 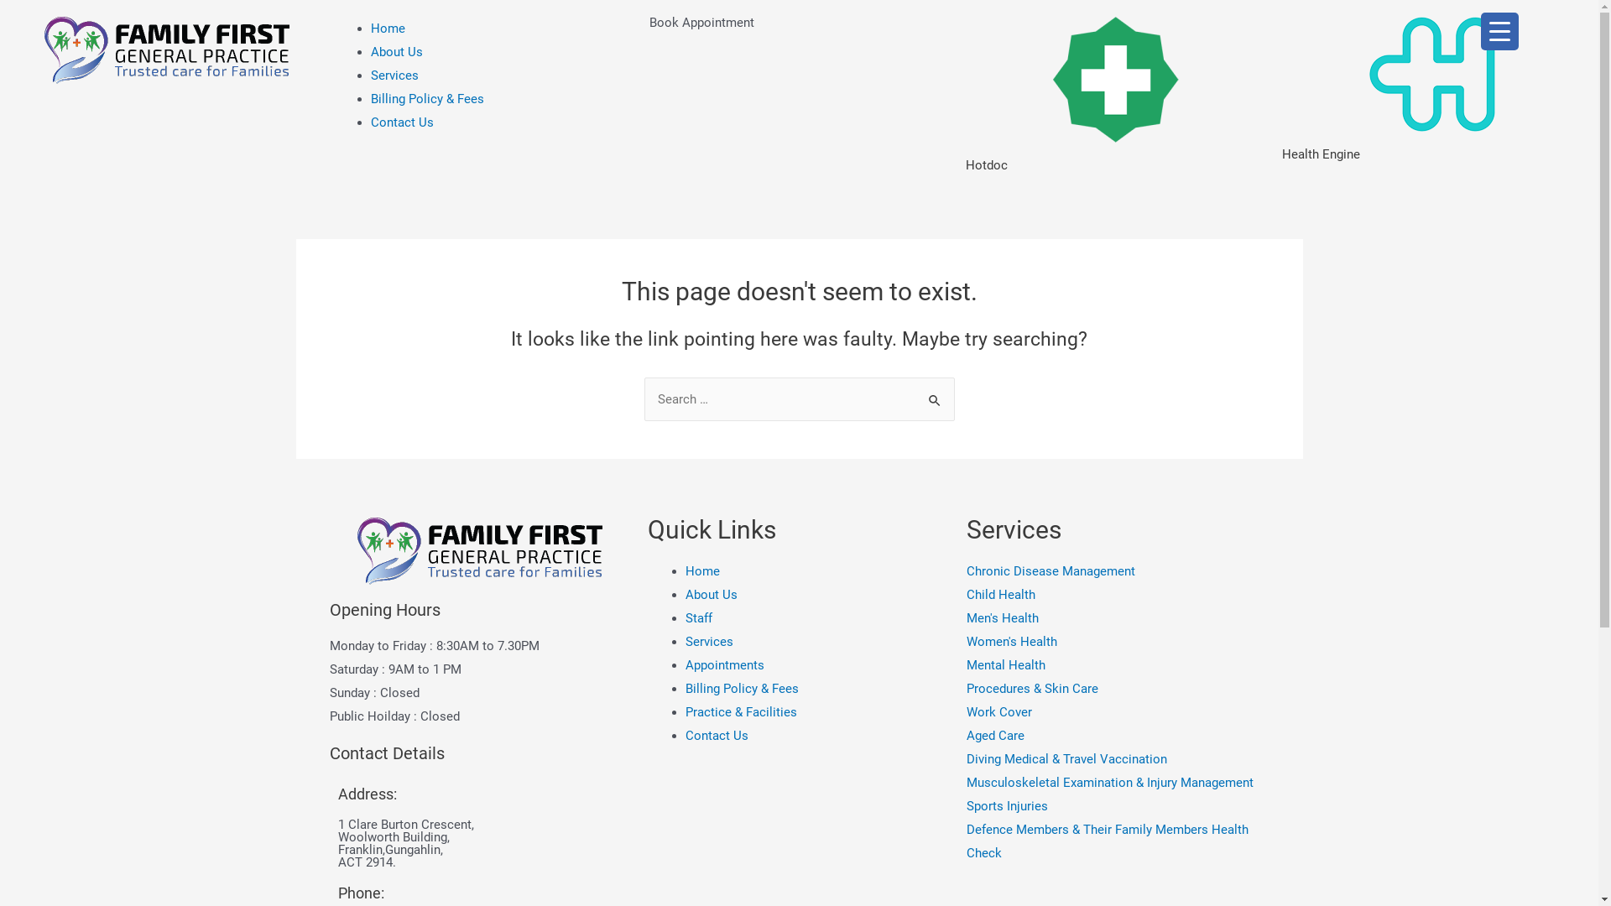 What do you see at coordinates (712, 595) in the screenshot?
I see `About Us` at bounding box center [712, 595].